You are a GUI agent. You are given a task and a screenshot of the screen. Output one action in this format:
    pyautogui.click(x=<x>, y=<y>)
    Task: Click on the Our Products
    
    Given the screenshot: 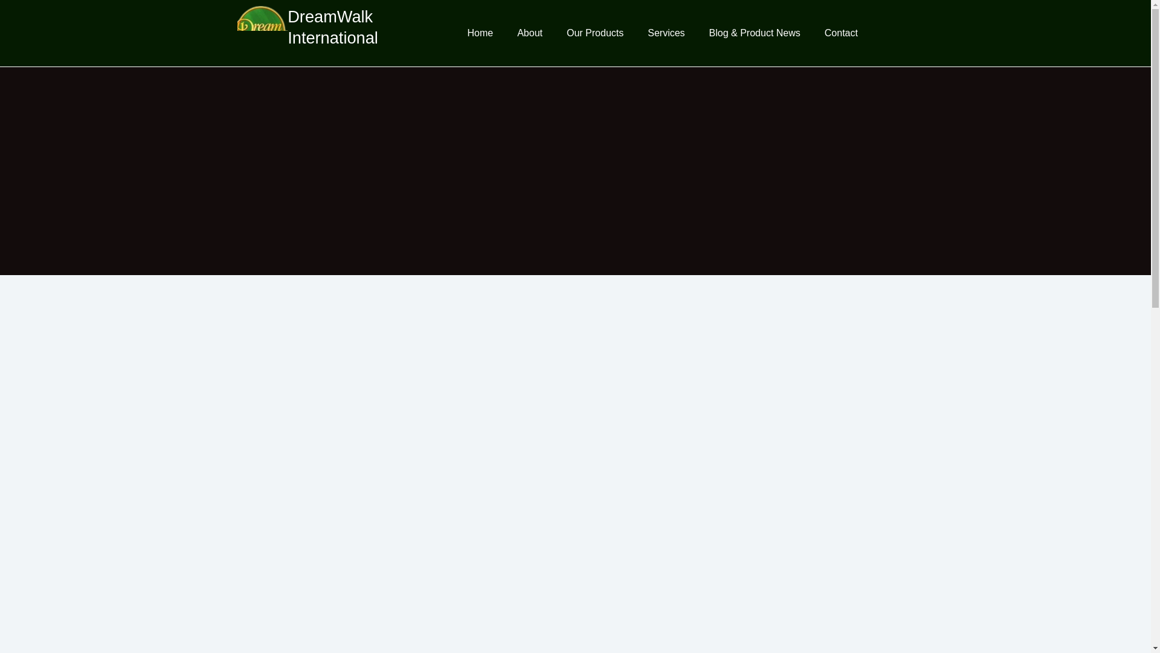 What is the action you would take?
    pyautogui.click(x=594, y=33)
    